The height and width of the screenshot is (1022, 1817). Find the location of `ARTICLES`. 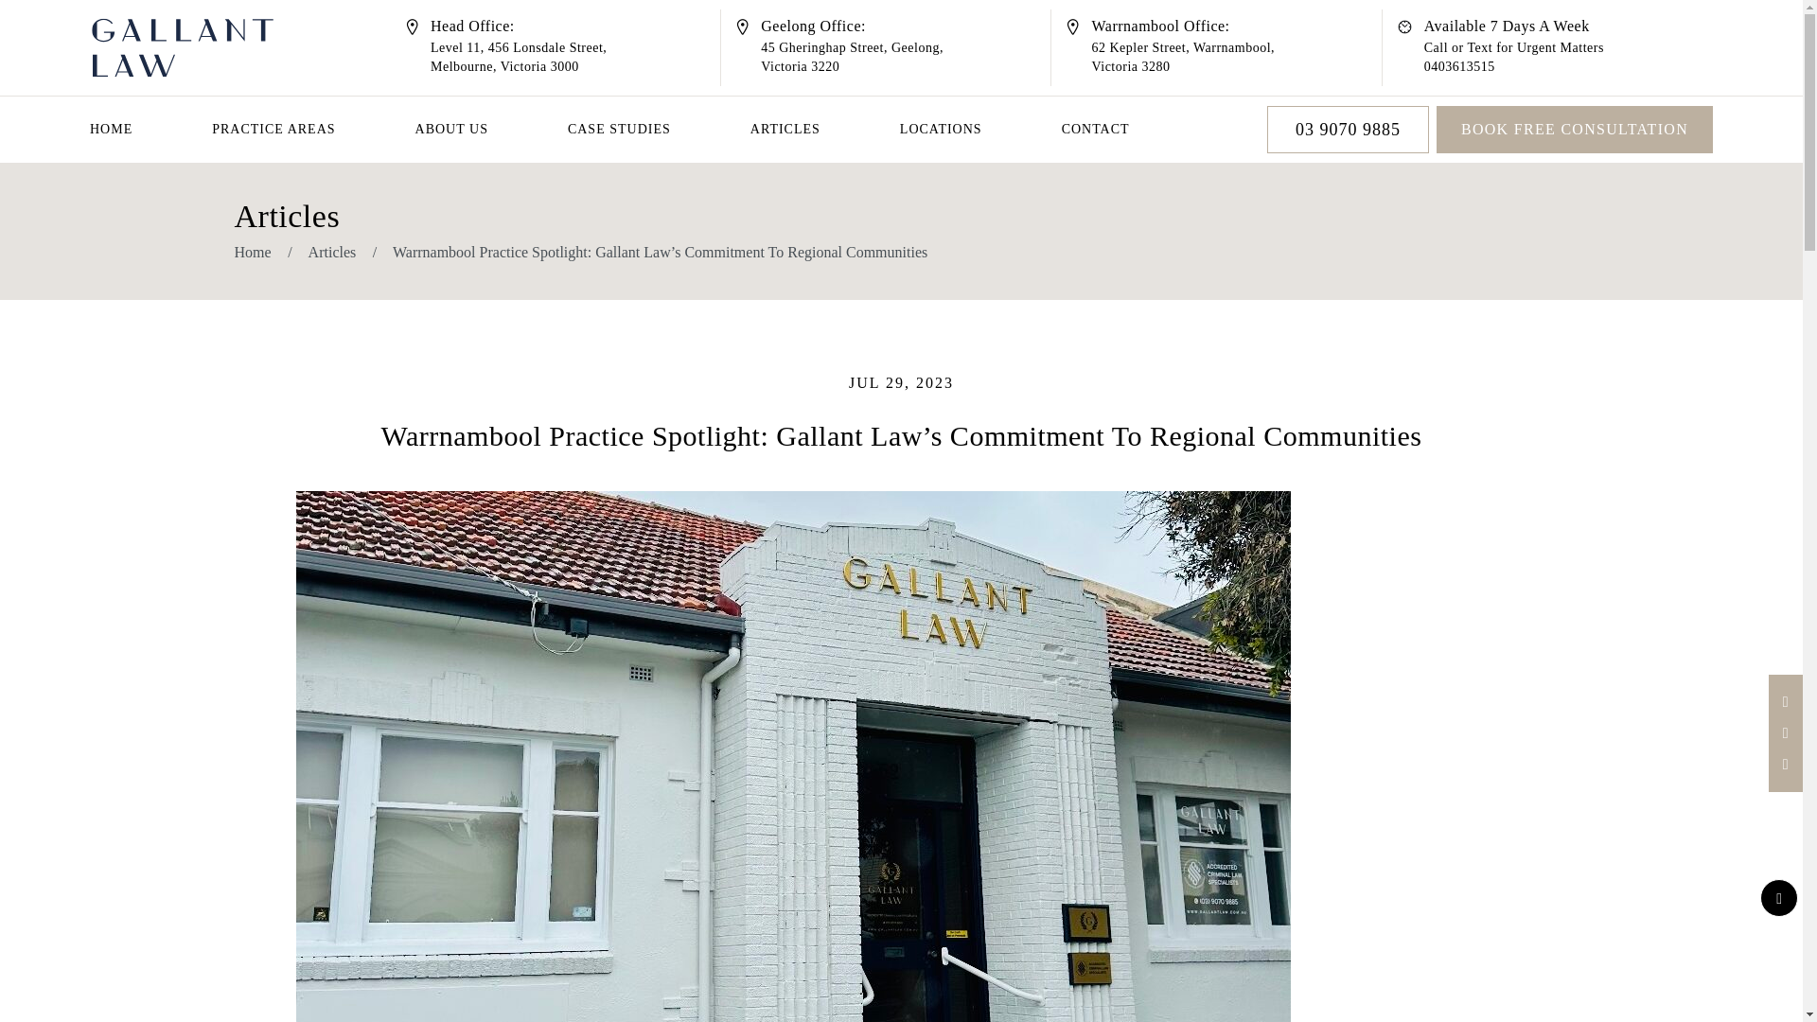

ARTICLES is located at coordinates (491, 129).